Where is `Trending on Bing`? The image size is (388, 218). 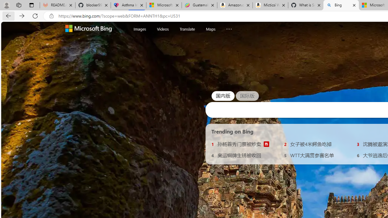 Trending on Bing is located at coordinates (232, 131).